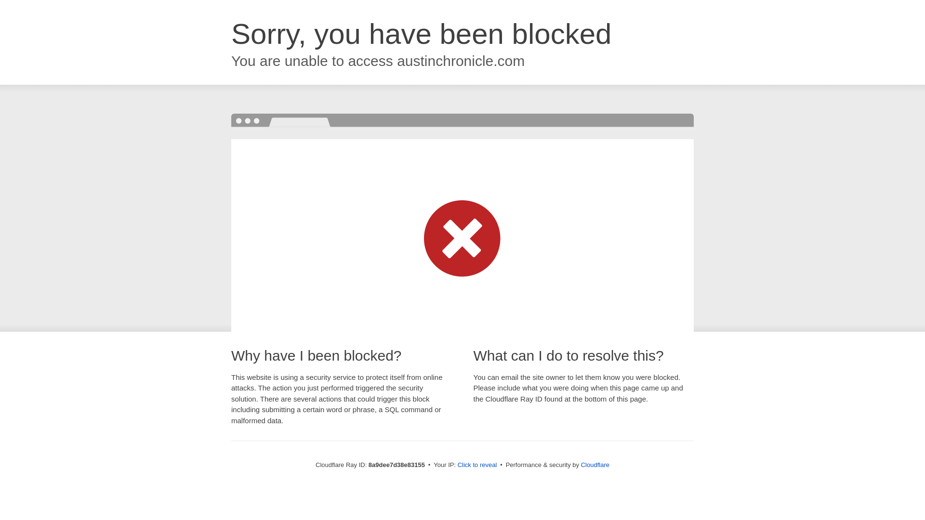  What do you see at coordinates (595, 465) in the screenshot?
I see `Cloudflare` at bounding box center [595, 465].